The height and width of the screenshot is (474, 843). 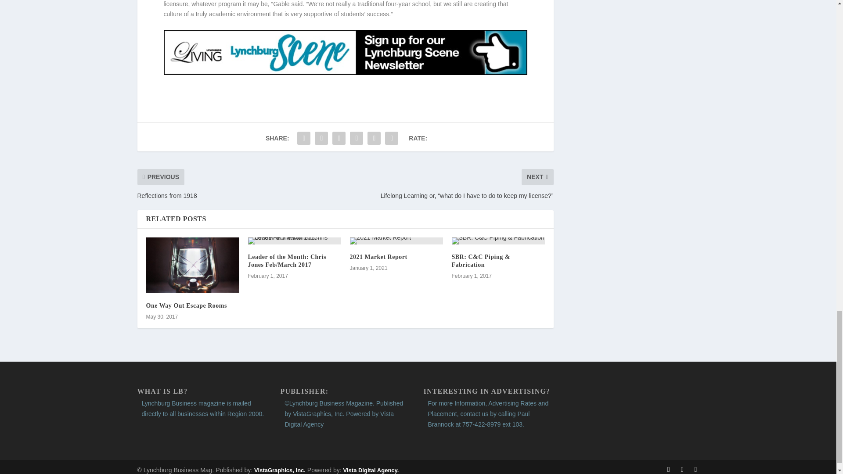 What do you see at coordinates (339, 138) in the screenshot?
I see `Share "Nurses Needed" via Pinterest` at bounding box center [339, 138].